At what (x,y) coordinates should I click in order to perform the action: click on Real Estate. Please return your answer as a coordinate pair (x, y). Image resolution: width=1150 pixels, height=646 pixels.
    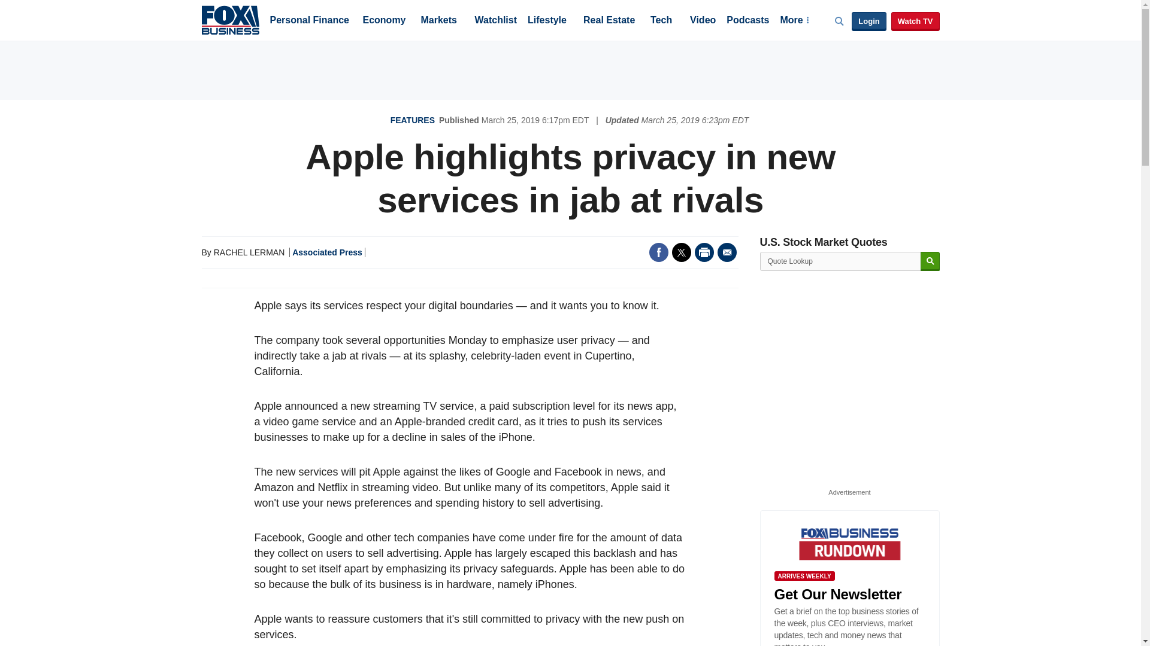
    Looking at the image, I should click on (609, 21).